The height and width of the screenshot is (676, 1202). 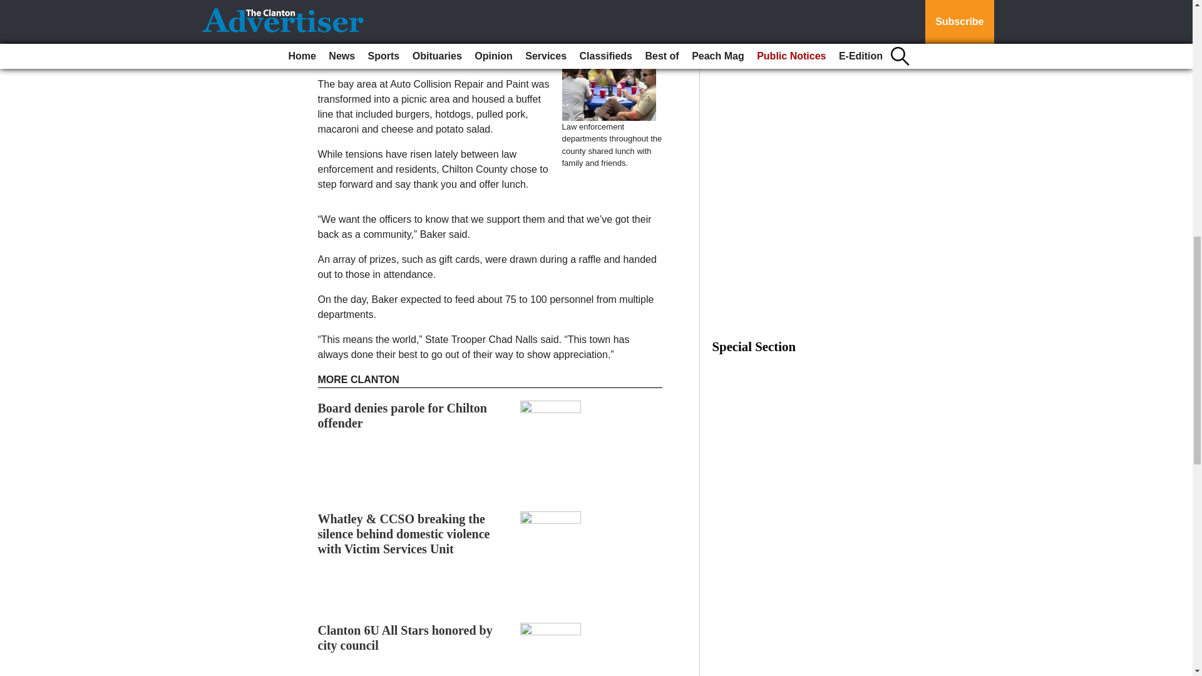 I want to click on Clanton 6U All Stars honored by city council, so click(x=406, y=637).